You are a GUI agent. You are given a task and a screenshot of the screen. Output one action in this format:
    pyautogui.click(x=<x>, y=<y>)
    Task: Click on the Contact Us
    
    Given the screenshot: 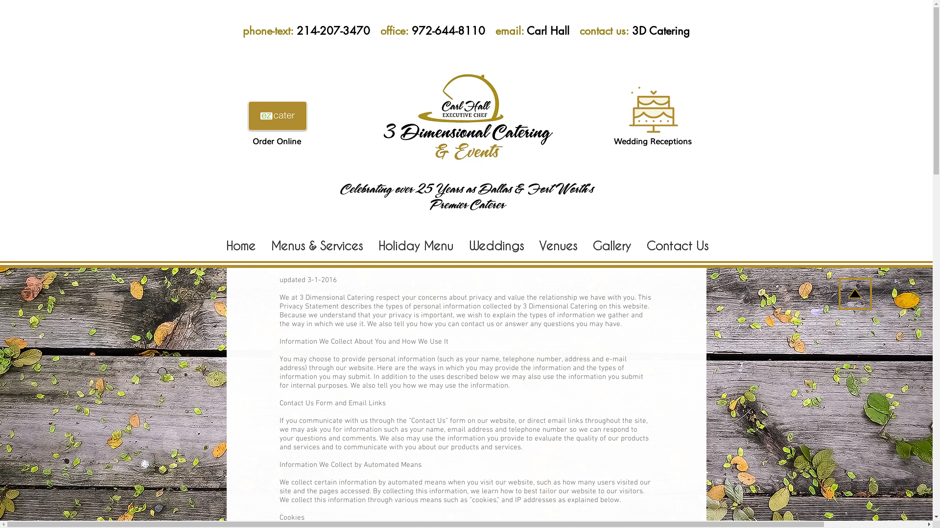 What is the action you would take?
    pyautogui.click(x=677, y=245)
    